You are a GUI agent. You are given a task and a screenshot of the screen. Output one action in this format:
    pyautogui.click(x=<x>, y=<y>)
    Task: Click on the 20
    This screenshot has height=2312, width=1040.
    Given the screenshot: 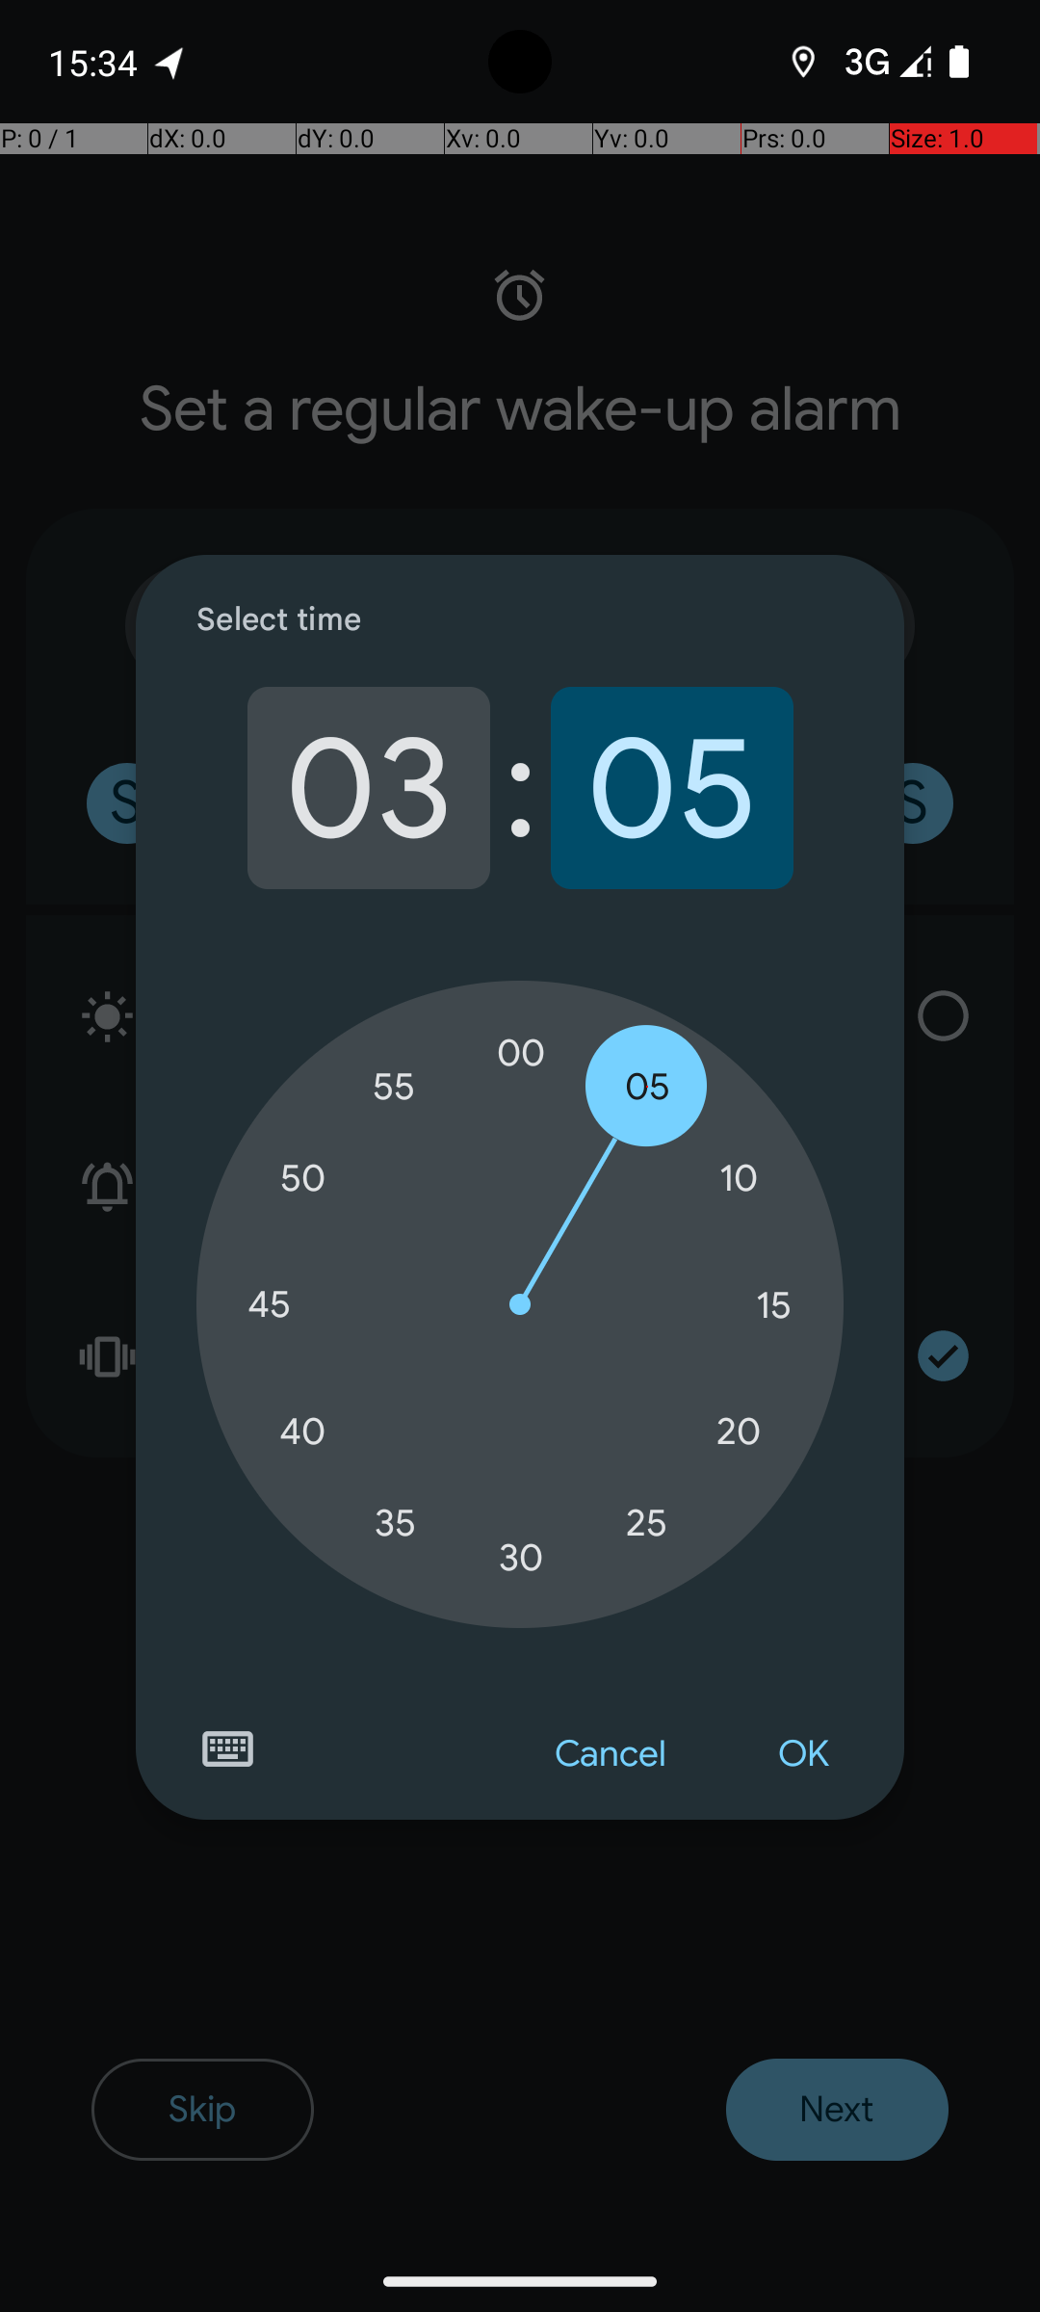 What is the action you would take?
    pyautogui.click(x=739, y=1432)
    